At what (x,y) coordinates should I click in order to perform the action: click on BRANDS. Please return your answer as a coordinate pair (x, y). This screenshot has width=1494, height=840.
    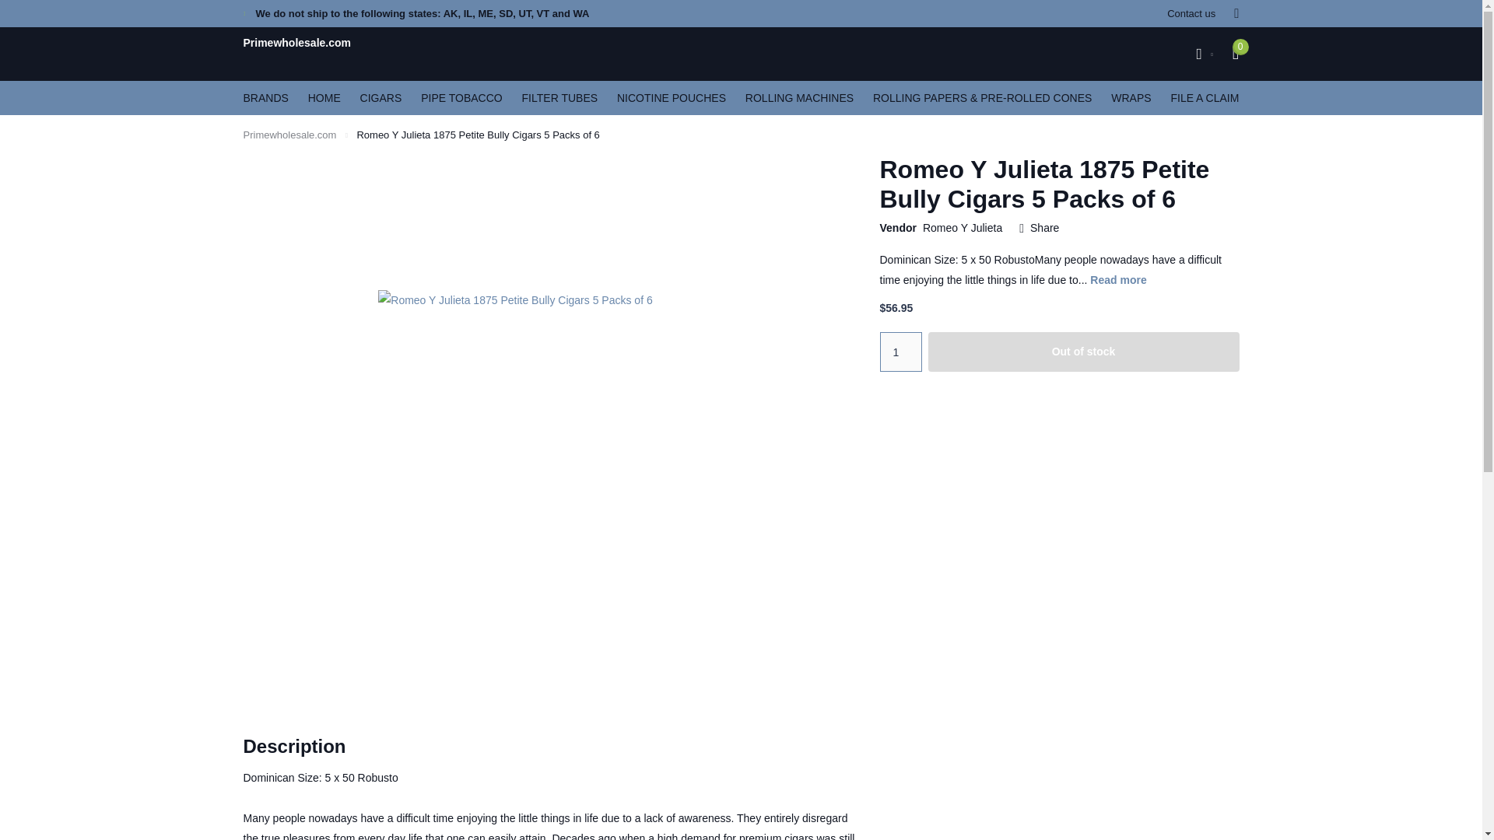
    Looking at the image, I should click on (265, 97).